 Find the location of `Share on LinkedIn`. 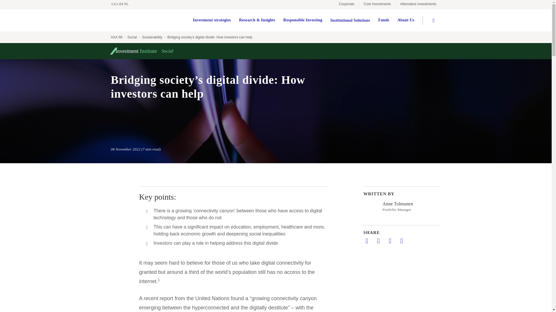

Share on LinkedIn is located at coordinates (367, 241).